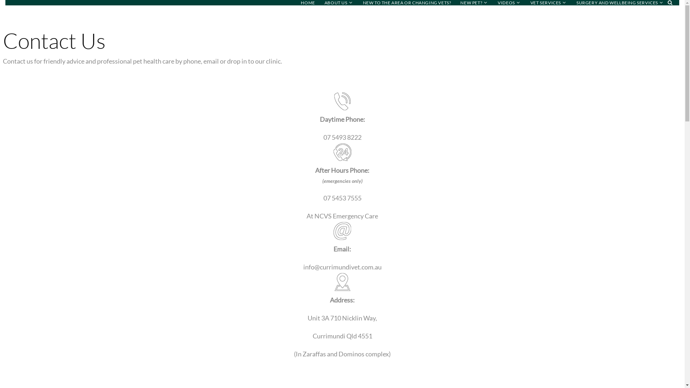  I want to click on VET SERVICES, so click(546, 3).